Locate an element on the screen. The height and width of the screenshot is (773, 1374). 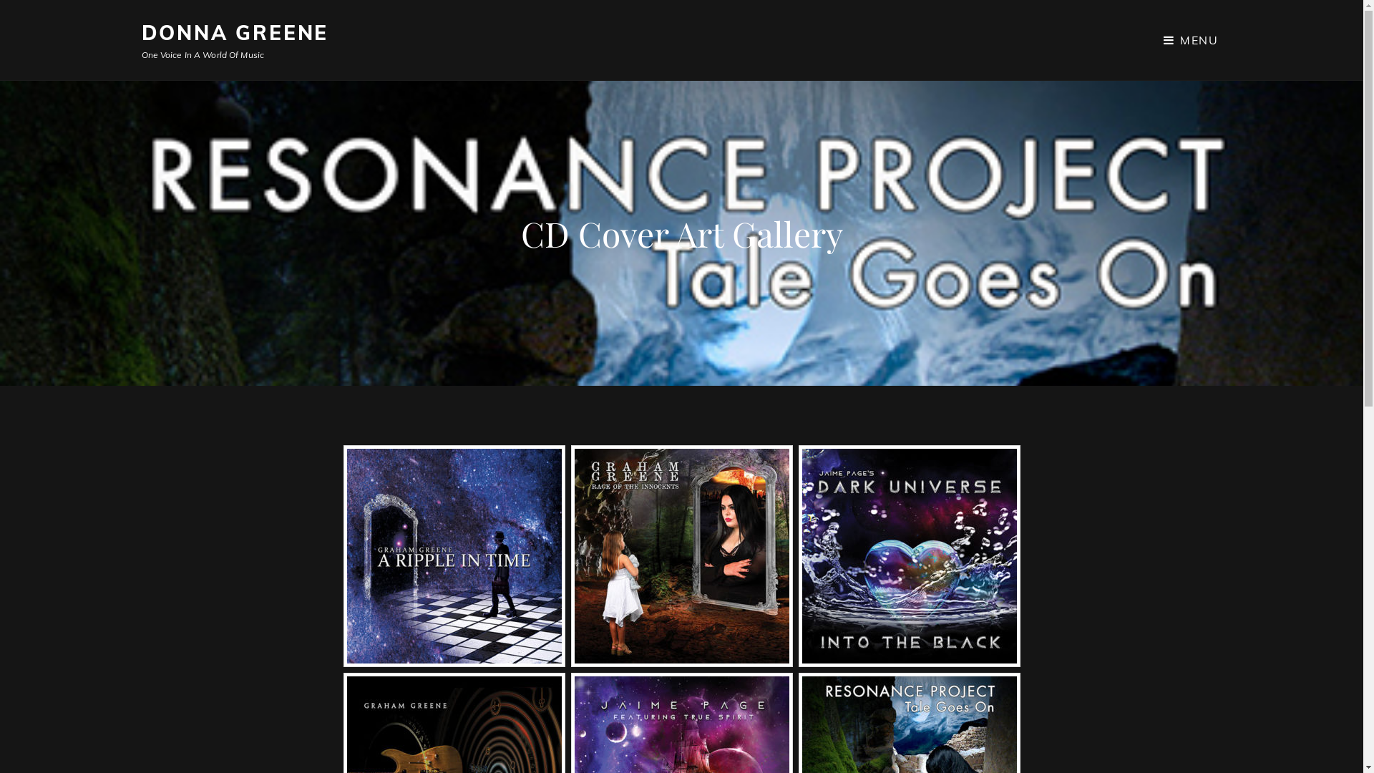
Rage Of The Innocents - Graham Greene is located at coordinates (681, 556).